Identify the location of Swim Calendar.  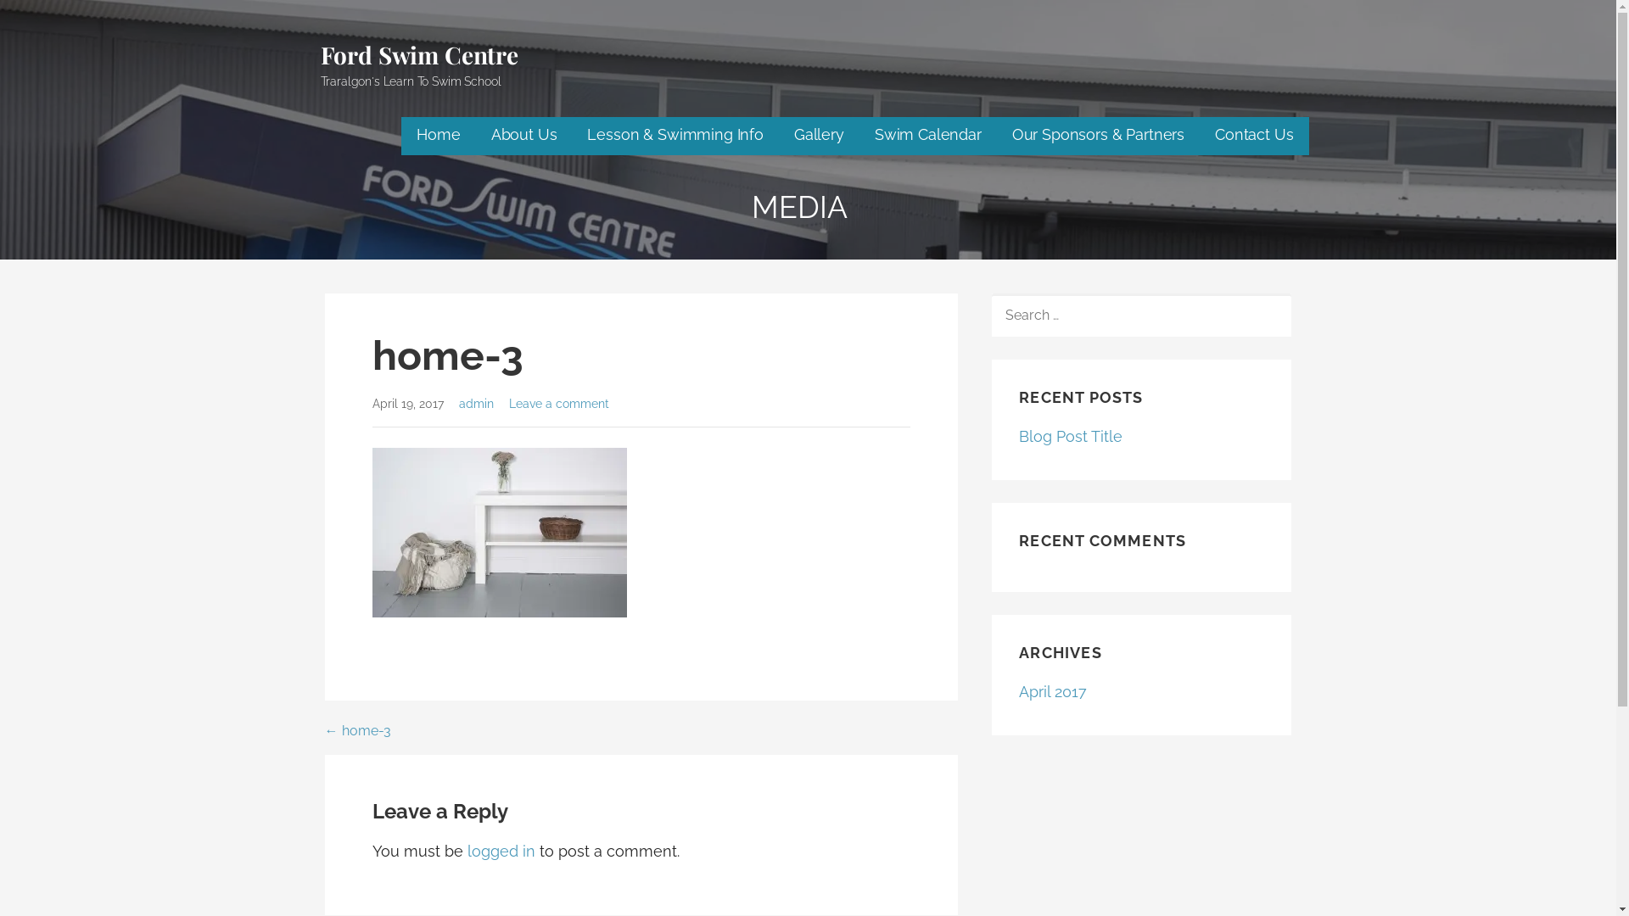
(928, 136).